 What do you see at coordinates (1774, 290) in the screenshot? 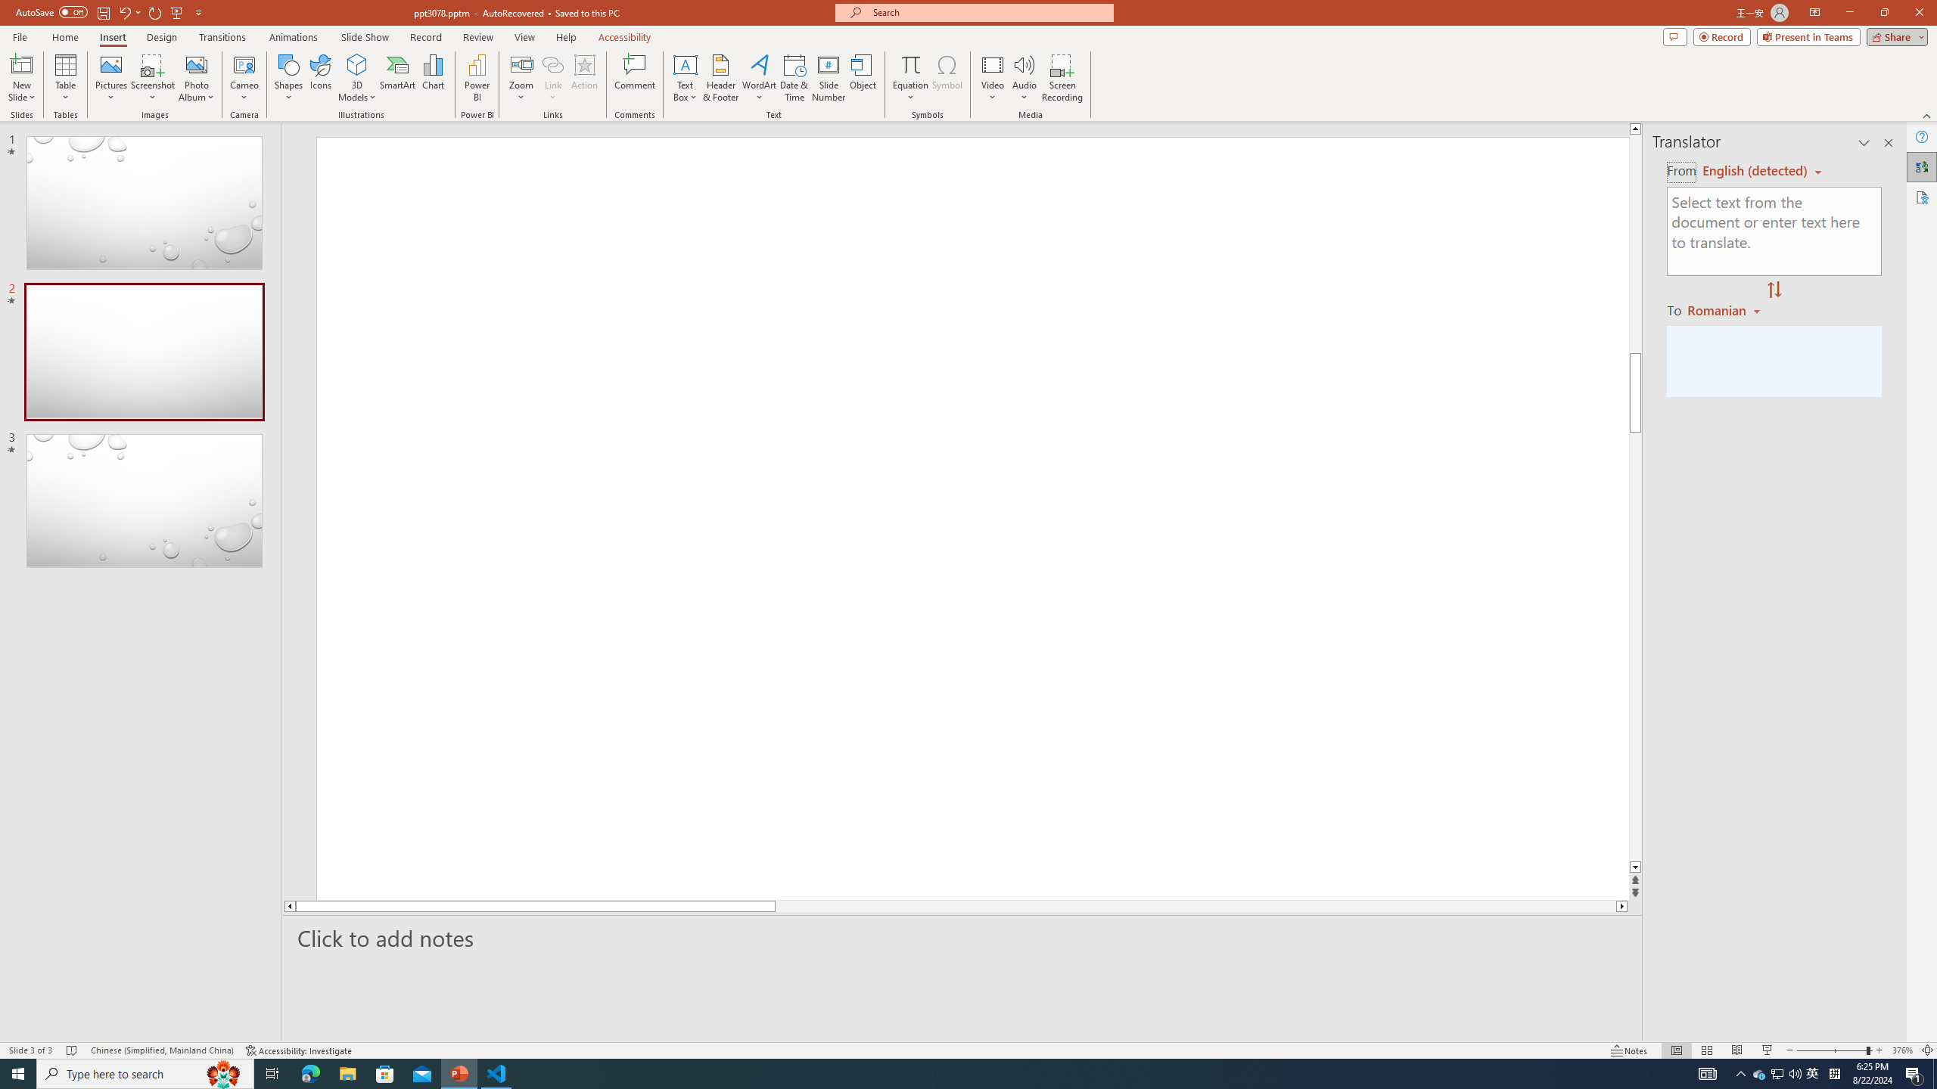
I see `Swap "from" and "to" languages.` at bounding box center [1774, 290].